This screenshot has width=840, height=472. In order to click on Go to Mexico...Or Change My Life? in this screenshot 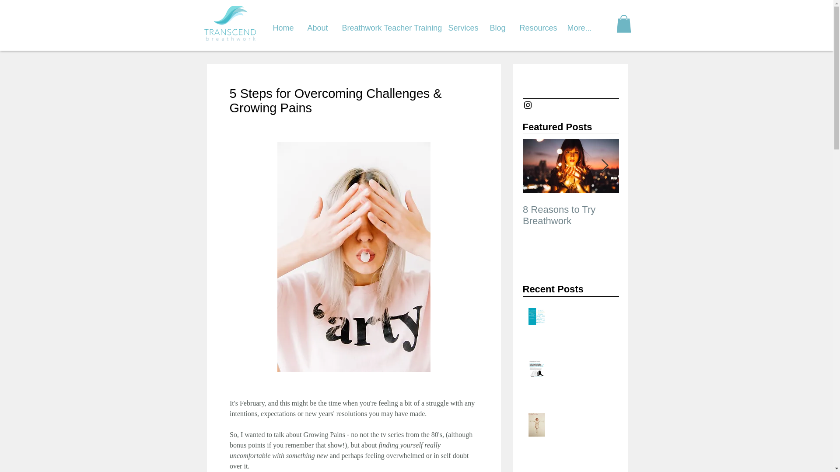, I will do `click(666, 215)`.